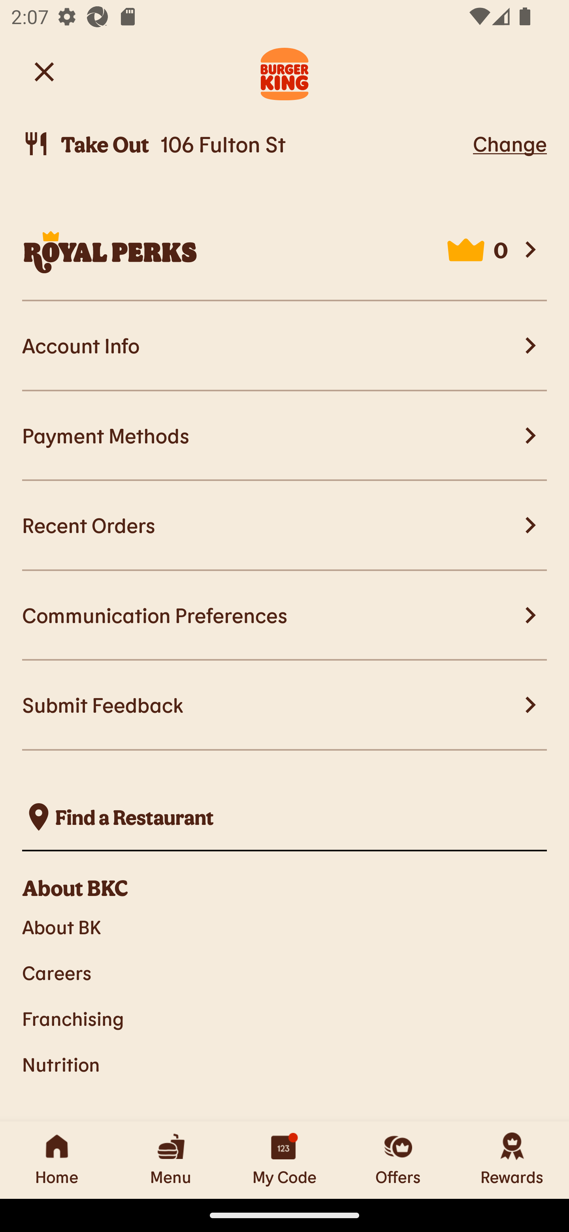  Describe the element at coordinates (284, 525) in the screenshot. I see `Recent Orders Recent Orders ` at that location.